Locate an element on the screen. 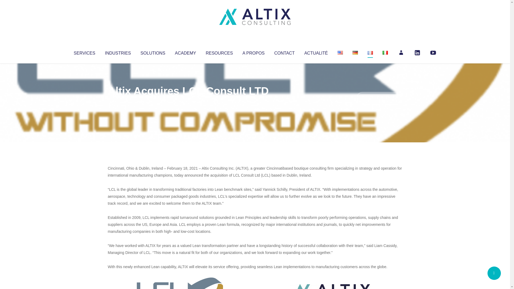 The image size is (514, 289). INDUSTRIES is located at coordinates (118, 52).